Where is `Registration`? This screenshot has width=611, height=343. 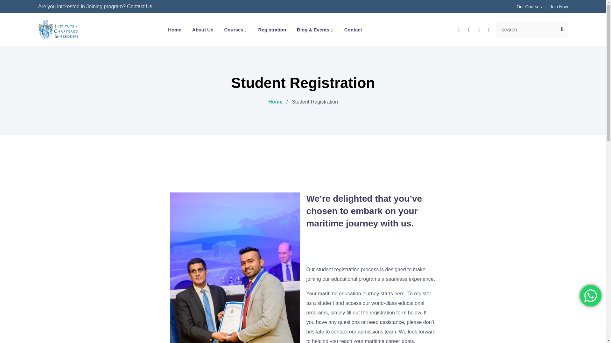
Registration is located at coordinates (272, 30).